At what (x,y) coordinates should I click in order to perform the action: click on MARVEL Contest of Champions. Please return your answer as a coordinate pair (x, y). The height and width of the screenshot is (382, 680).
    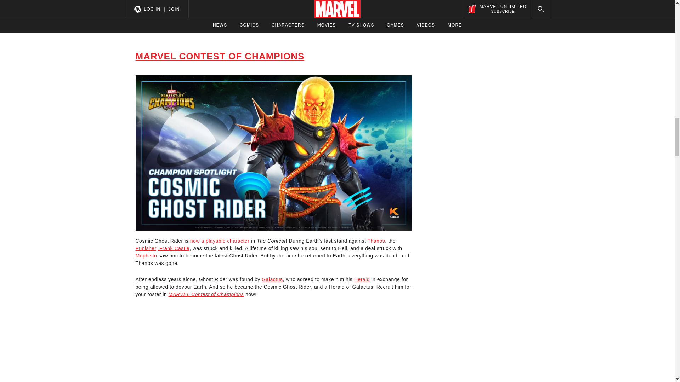
    Looking at the image, I should click on (206, 294).